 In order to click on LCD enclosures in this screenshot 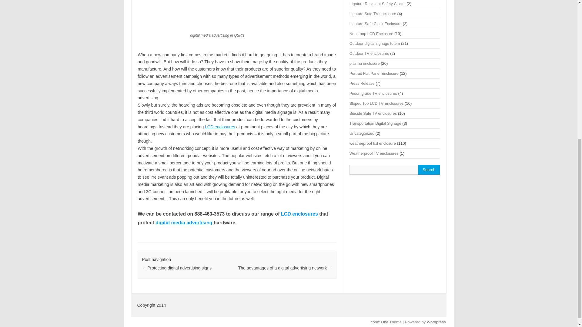, I will do `click(299, 214)`.